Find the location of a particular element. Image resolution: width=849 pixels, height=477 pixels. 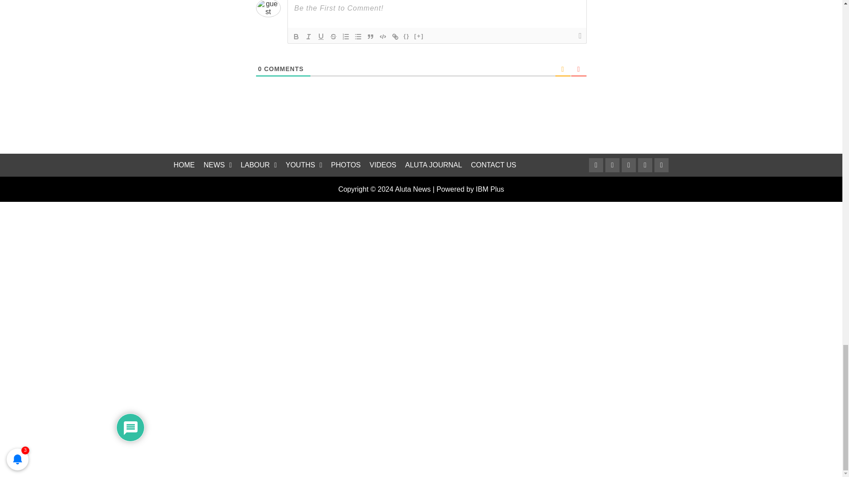

Strike is located at coordinates (333, 37).